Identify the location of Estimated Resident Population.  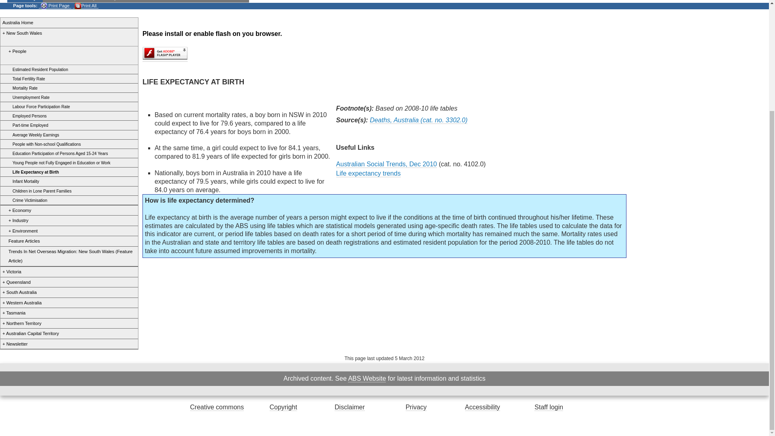
(36, 69).